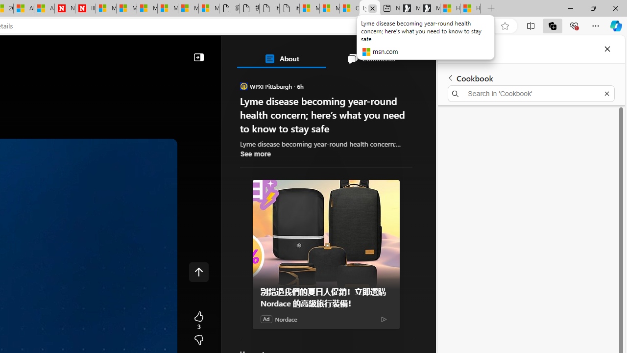 The height and width of the screenshot is (353, 627). What do you see at coordinates (289, 9) in the screenshot?
I see `itconcepthk.com/projector_solutions.mp4` at bounding box center [289, 9].